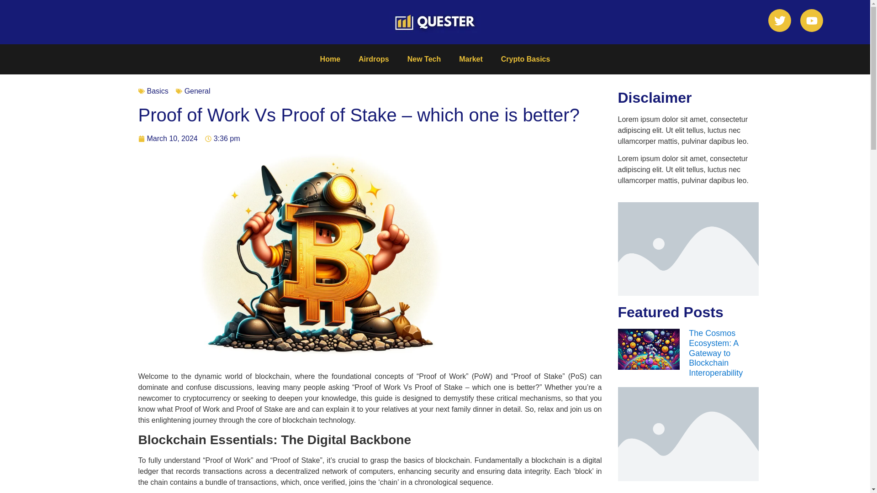  Describe the element at coordinates (330, 59) in the screenshot. I see `Home` at that location.